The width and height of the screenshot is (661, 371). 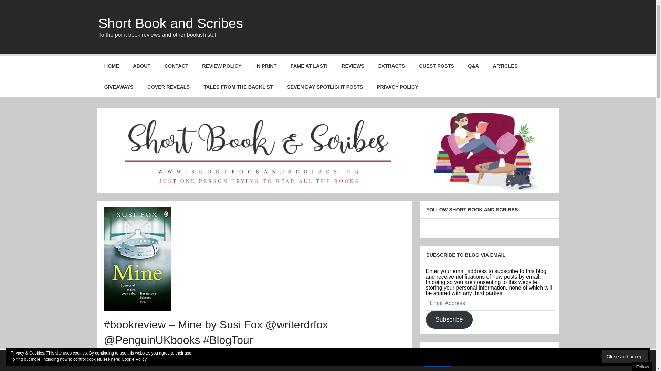 I want to click on TALES FROM THE BACKLIST, so click(x=238, y=87).